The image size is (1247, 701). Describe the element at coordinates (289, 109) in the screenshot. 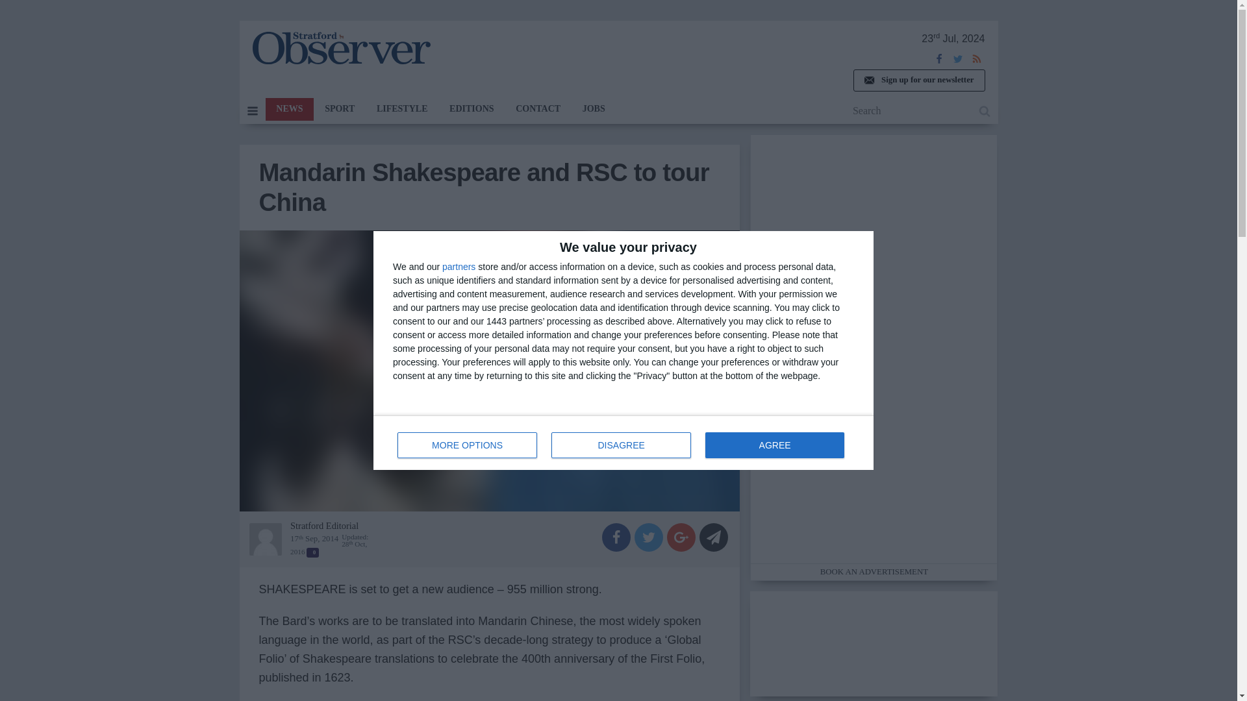

I see `SPORT` at that location.